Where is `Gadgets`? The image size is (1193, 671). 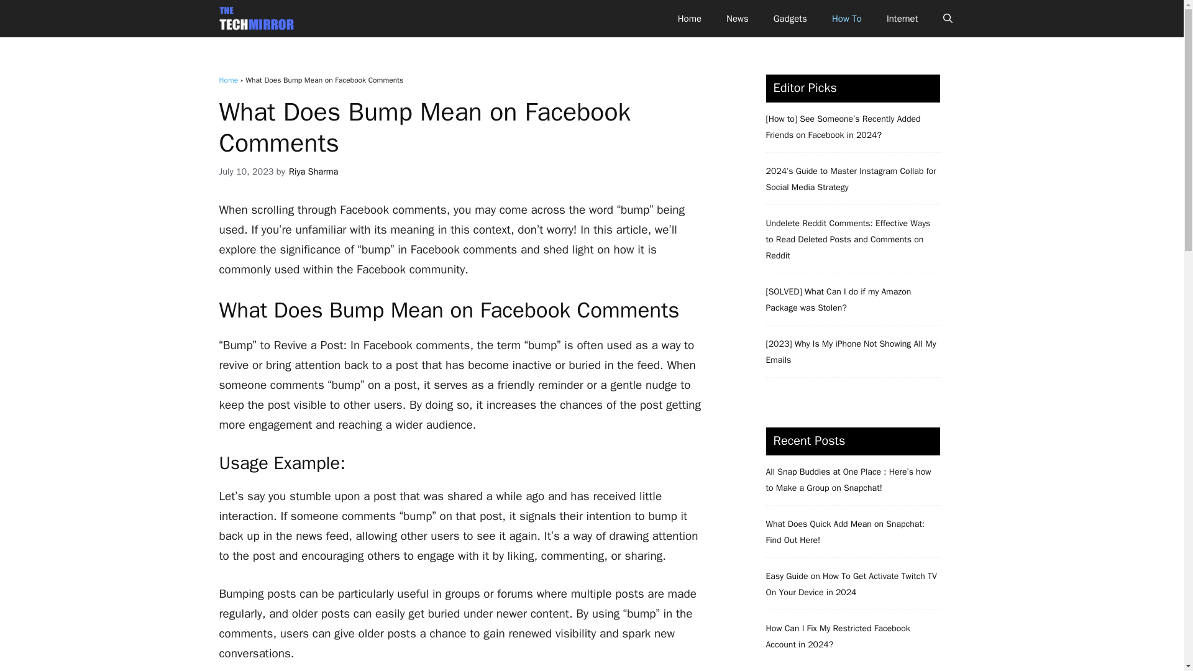 Gadgets is located at coordinates (790, 19).